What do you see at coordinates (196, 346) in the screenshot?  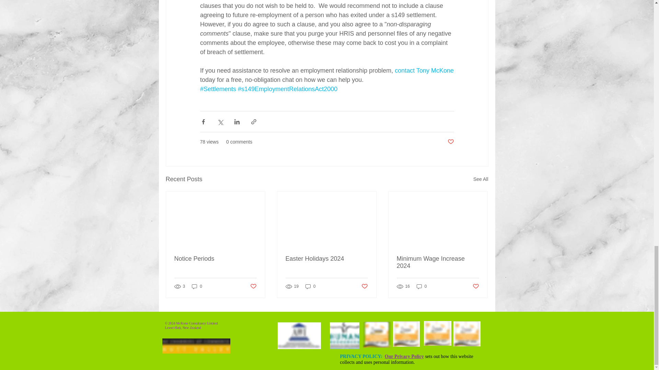 I see `HuttChamber.jpg` at bounding box center [196, 346].